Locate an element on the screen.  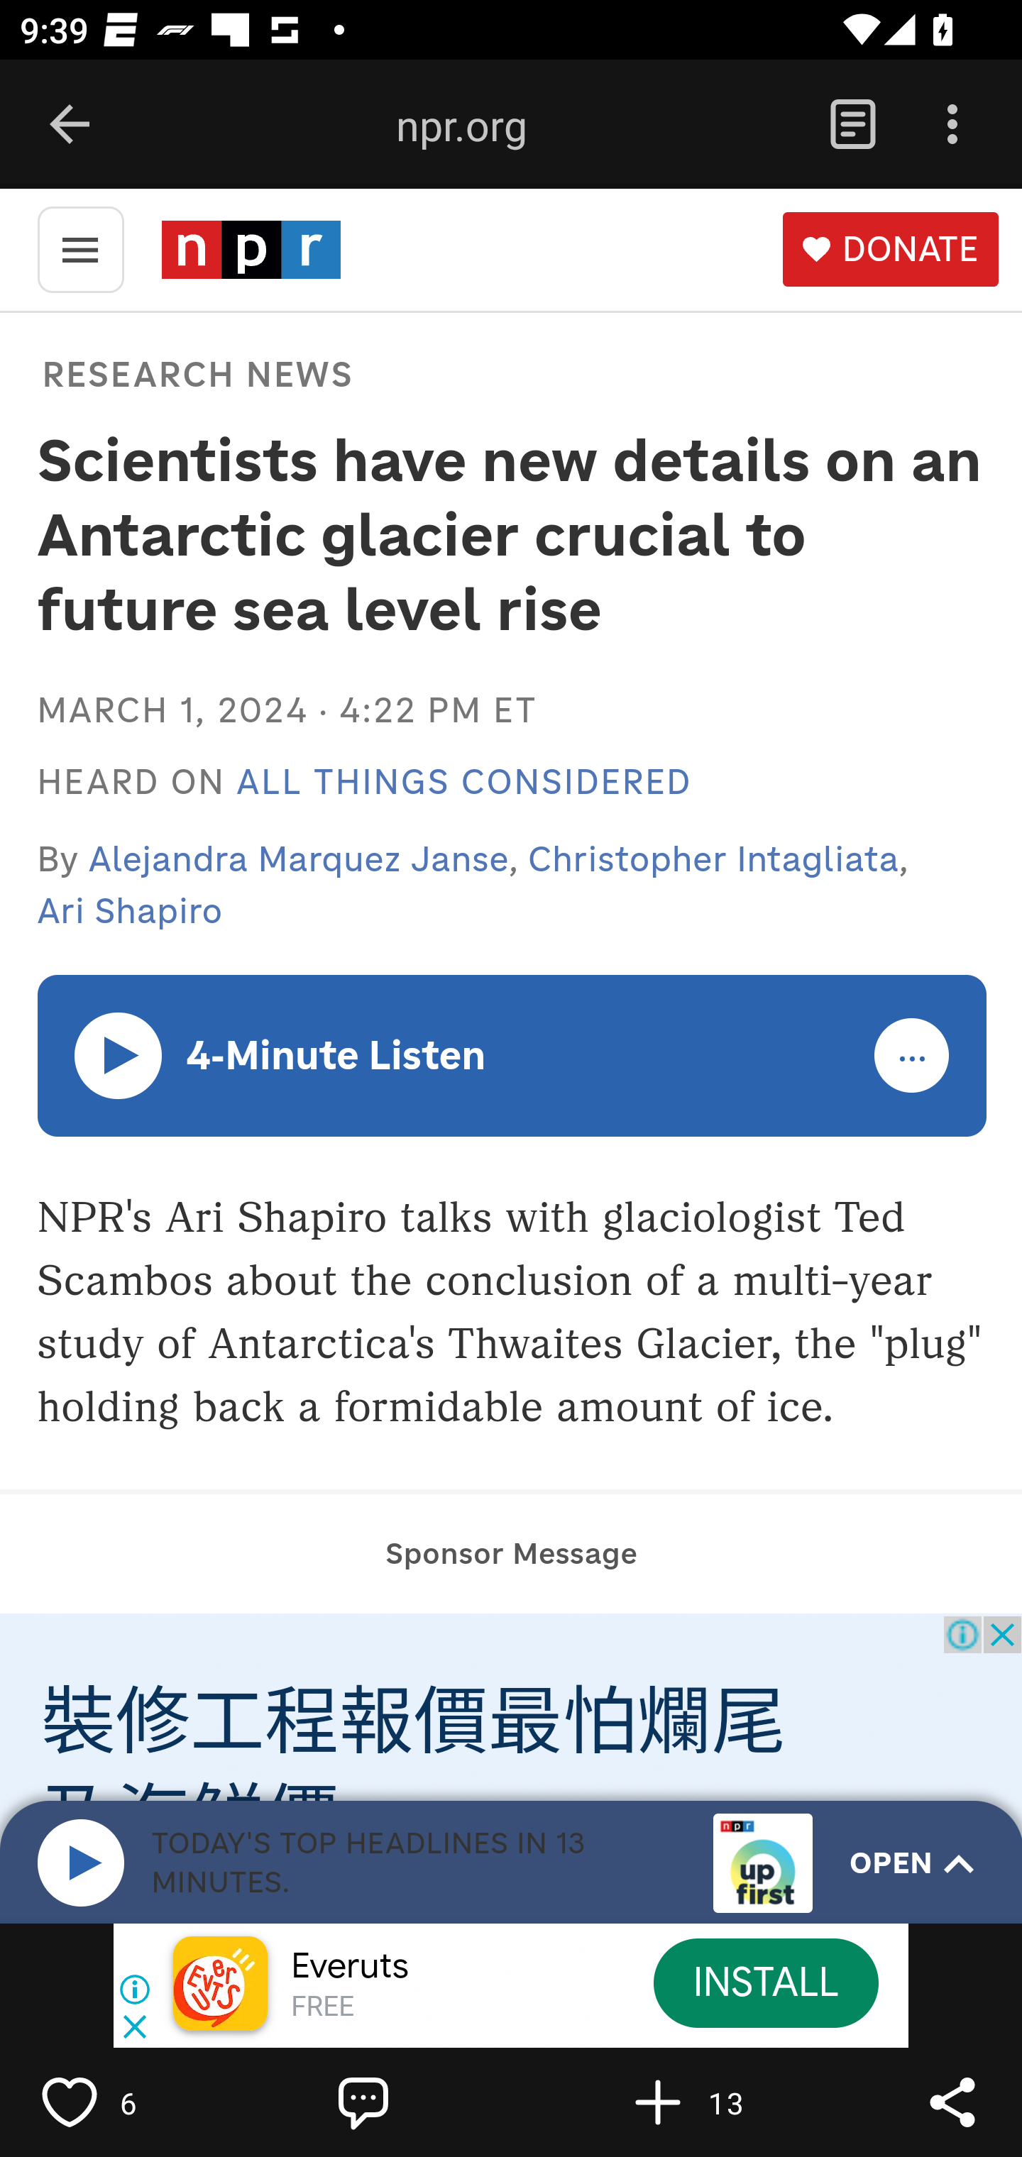
DONATE is located at coordinates (890, 250).